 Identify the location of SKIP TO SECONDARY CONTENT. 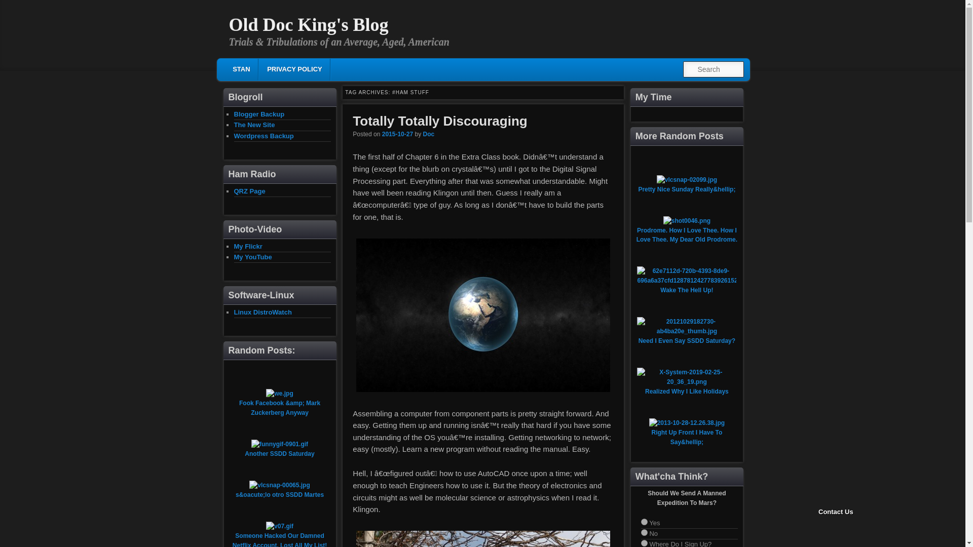
(298, 71).